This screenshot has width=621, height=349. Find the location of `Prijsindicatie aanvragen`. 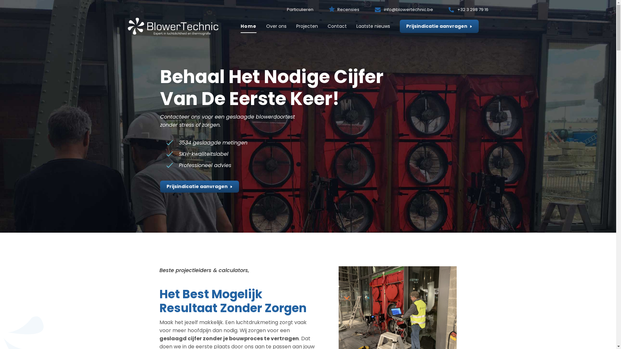

Prijsindicatie aanvragen is located at coordinates (439, 26).